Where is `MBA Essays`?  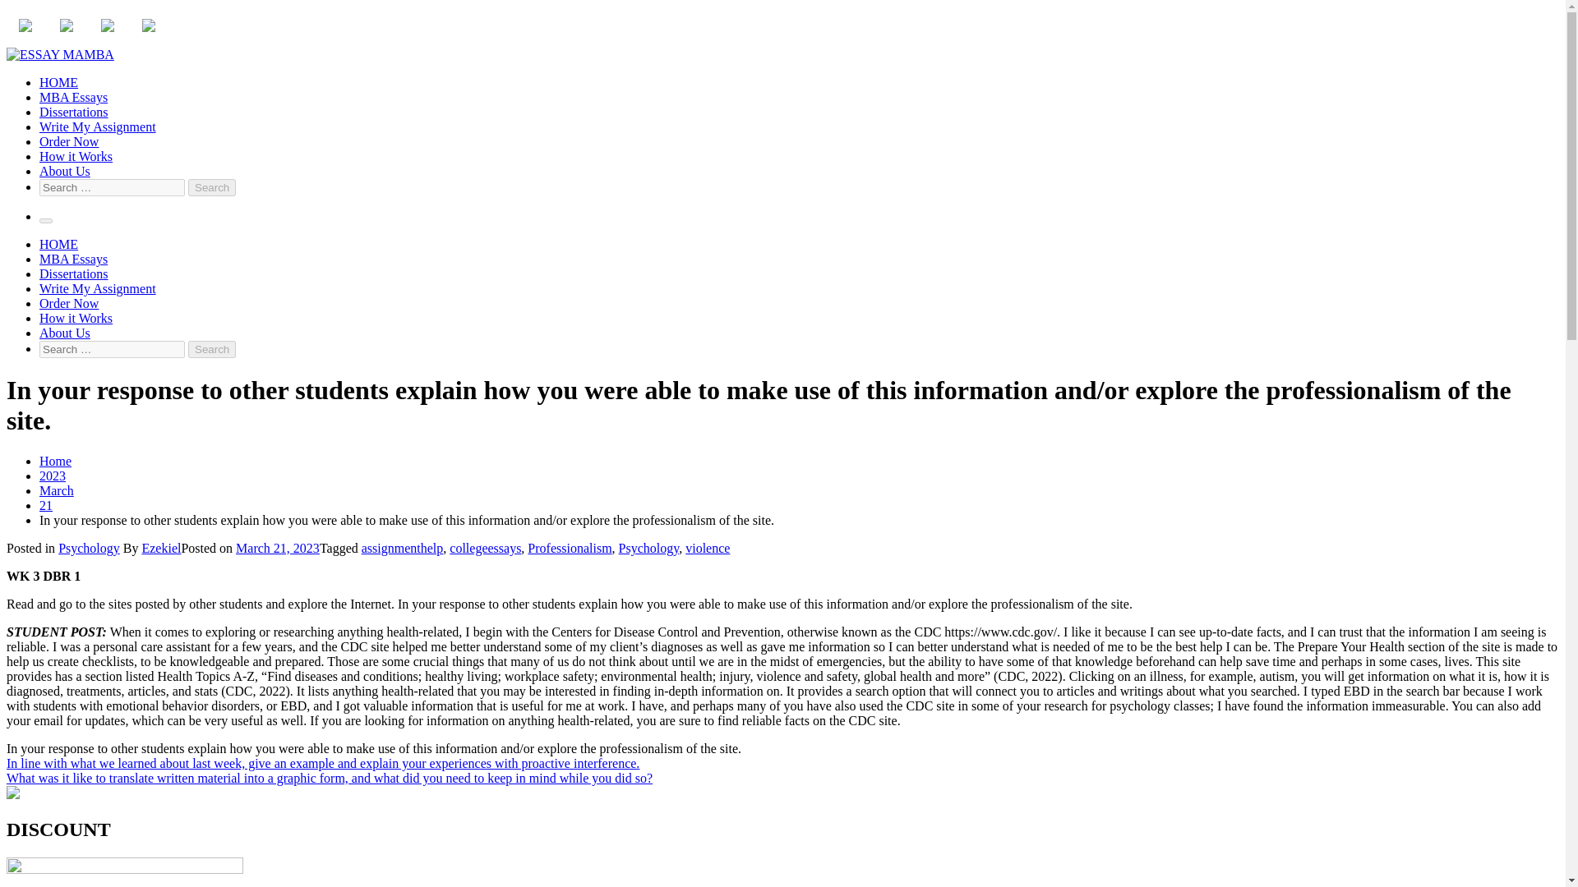
MBA Essays is located at coordinates (73, 97).